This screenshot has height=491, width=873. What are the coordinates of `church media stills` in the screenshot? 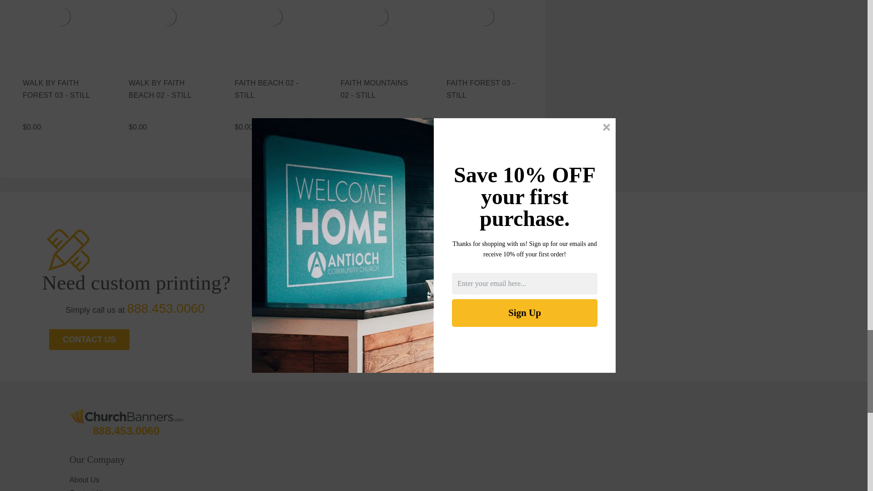 It's located at (273, 16).